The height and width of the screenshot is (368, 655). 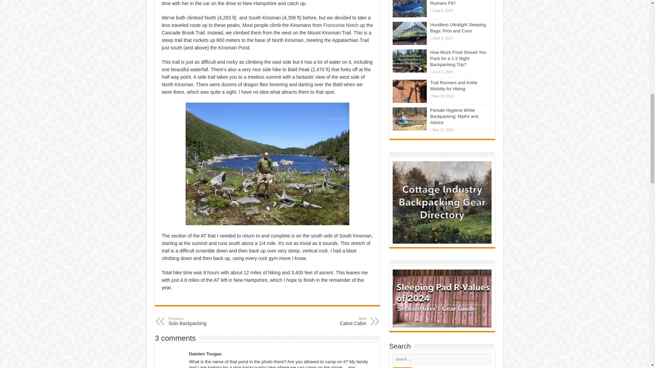 What do you see at coordinates (341, 25) in the screenshot?
I see `Damien Tougas` at bounding box center [341, 25].